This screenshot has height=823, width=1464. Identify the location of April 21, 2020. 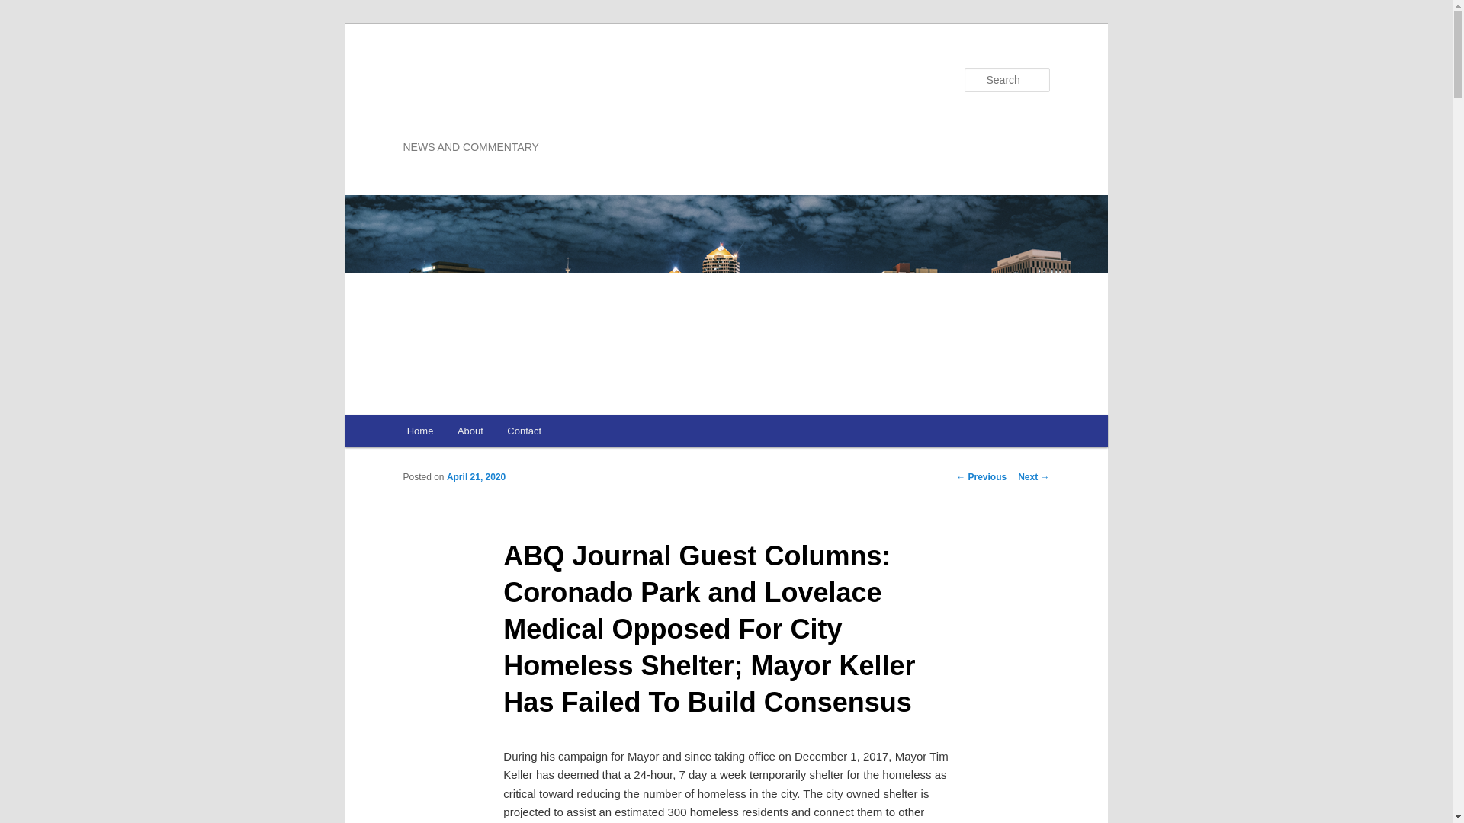
(476, 476).